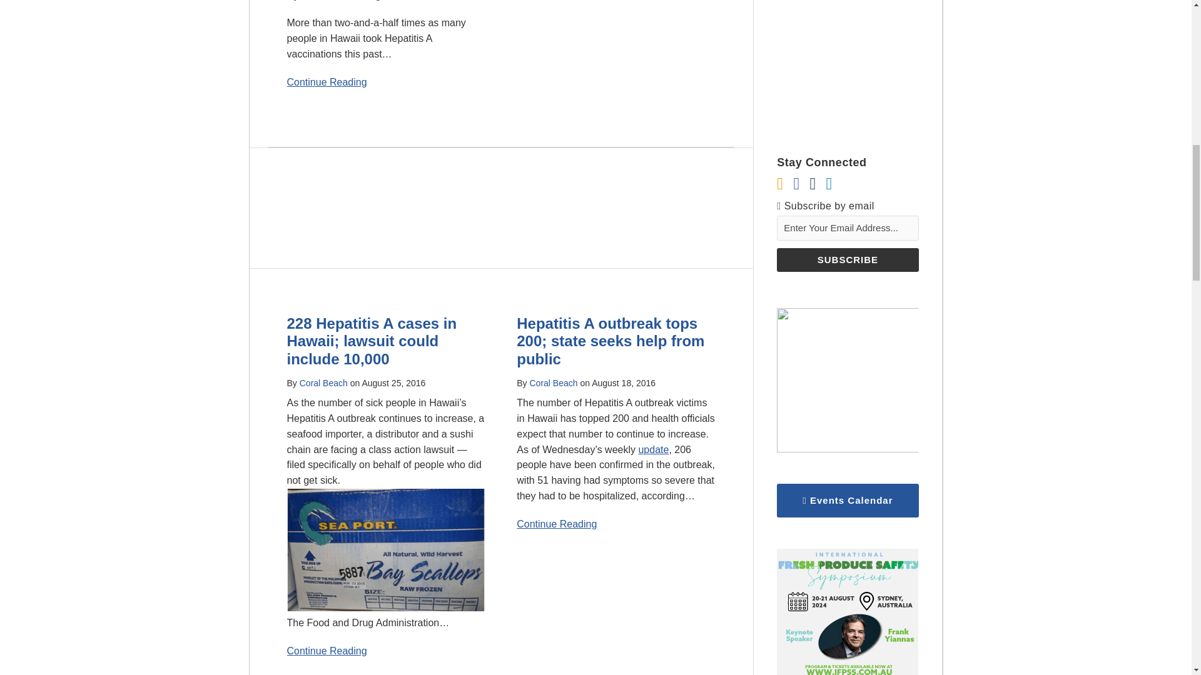 The height and width of the screenshot is (675, 1201). I want to click on Hepatitis A outbreak tops 200; state seeks help from public, so click(610, 341).